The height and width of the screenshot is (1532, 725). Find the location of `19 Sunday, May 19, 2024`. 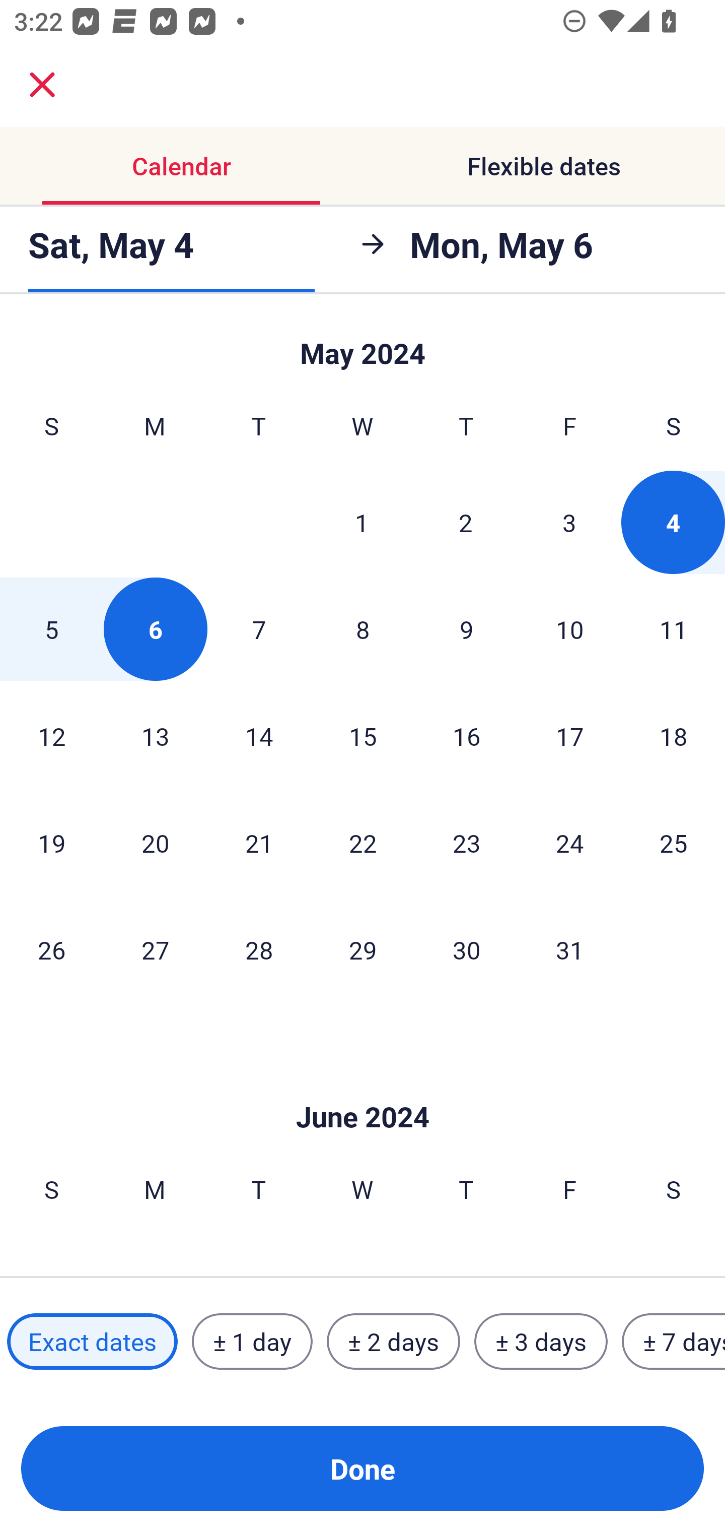

19 Sunday, May 19, 2024 is located at coordinates (51, 843).